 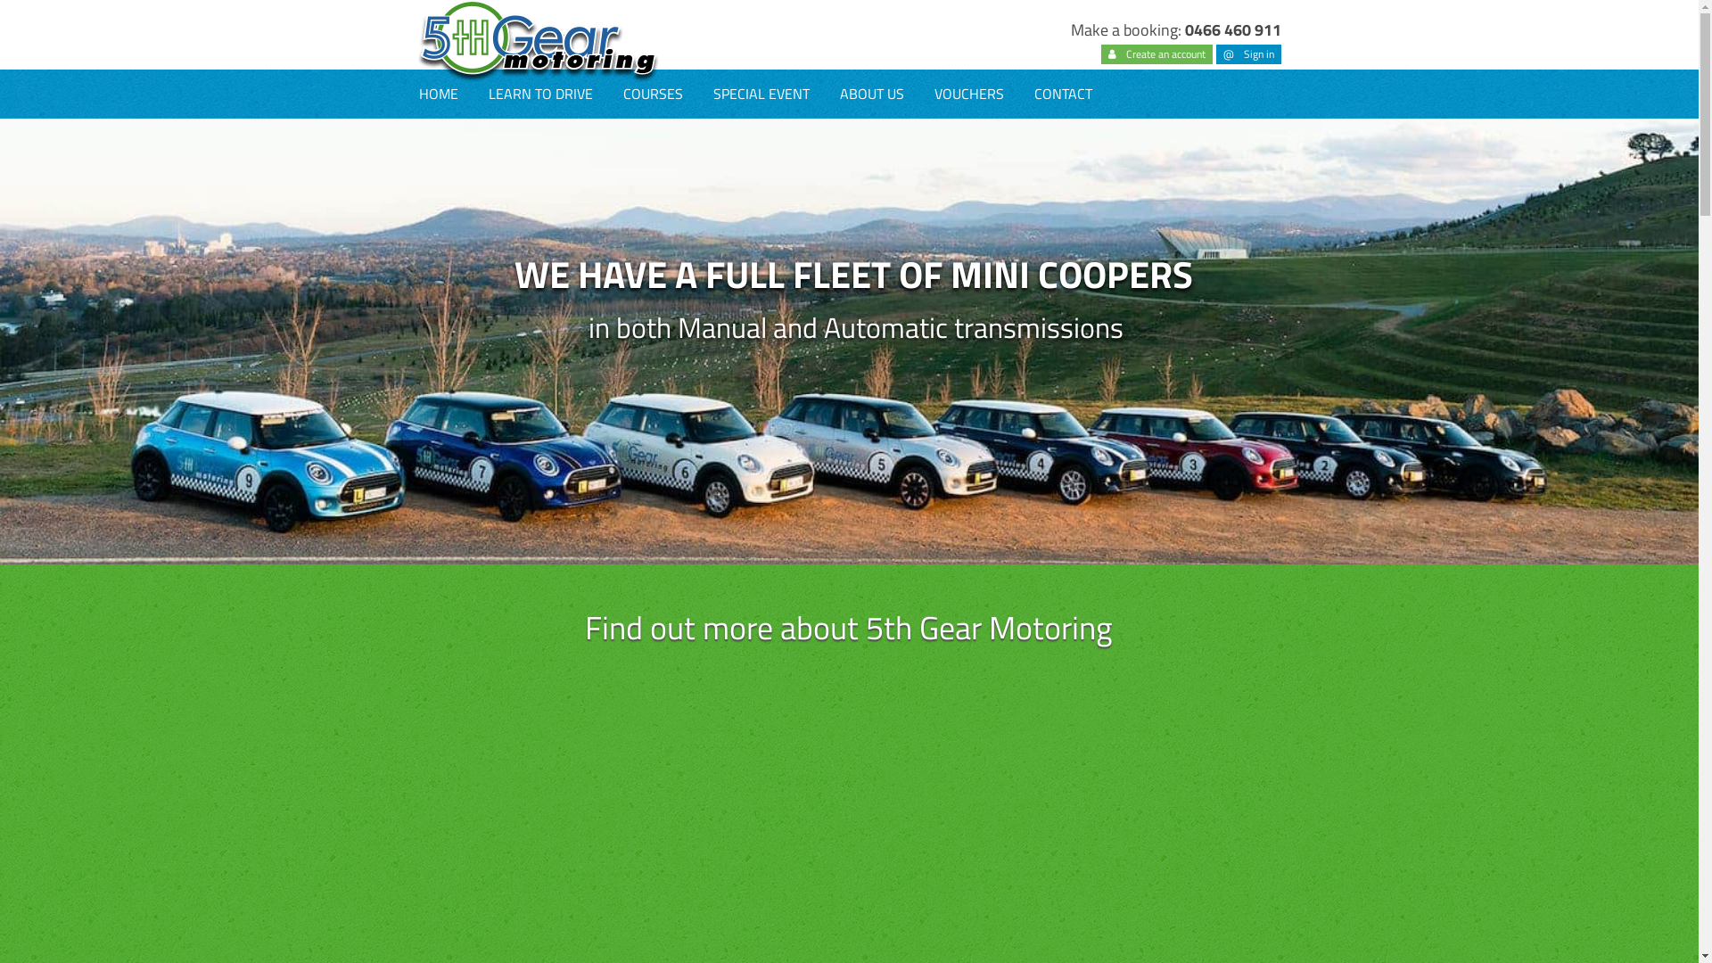 I want to click on ABOUT 5TH GEAR, so click(x=871, y=143).